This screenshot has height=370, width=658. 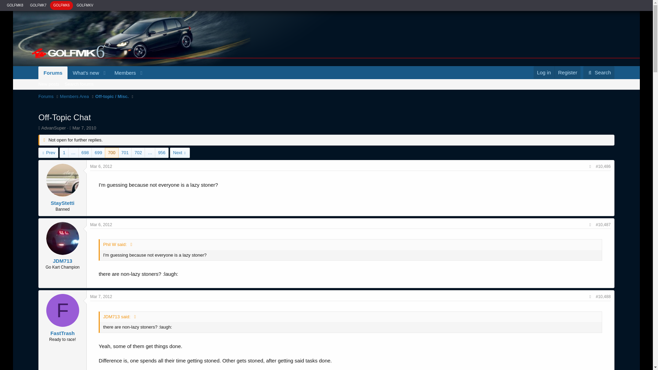 What do you see at coordinates (101, 225) in the screenshot?
I see `Forums` at bounding box center [101, 225].